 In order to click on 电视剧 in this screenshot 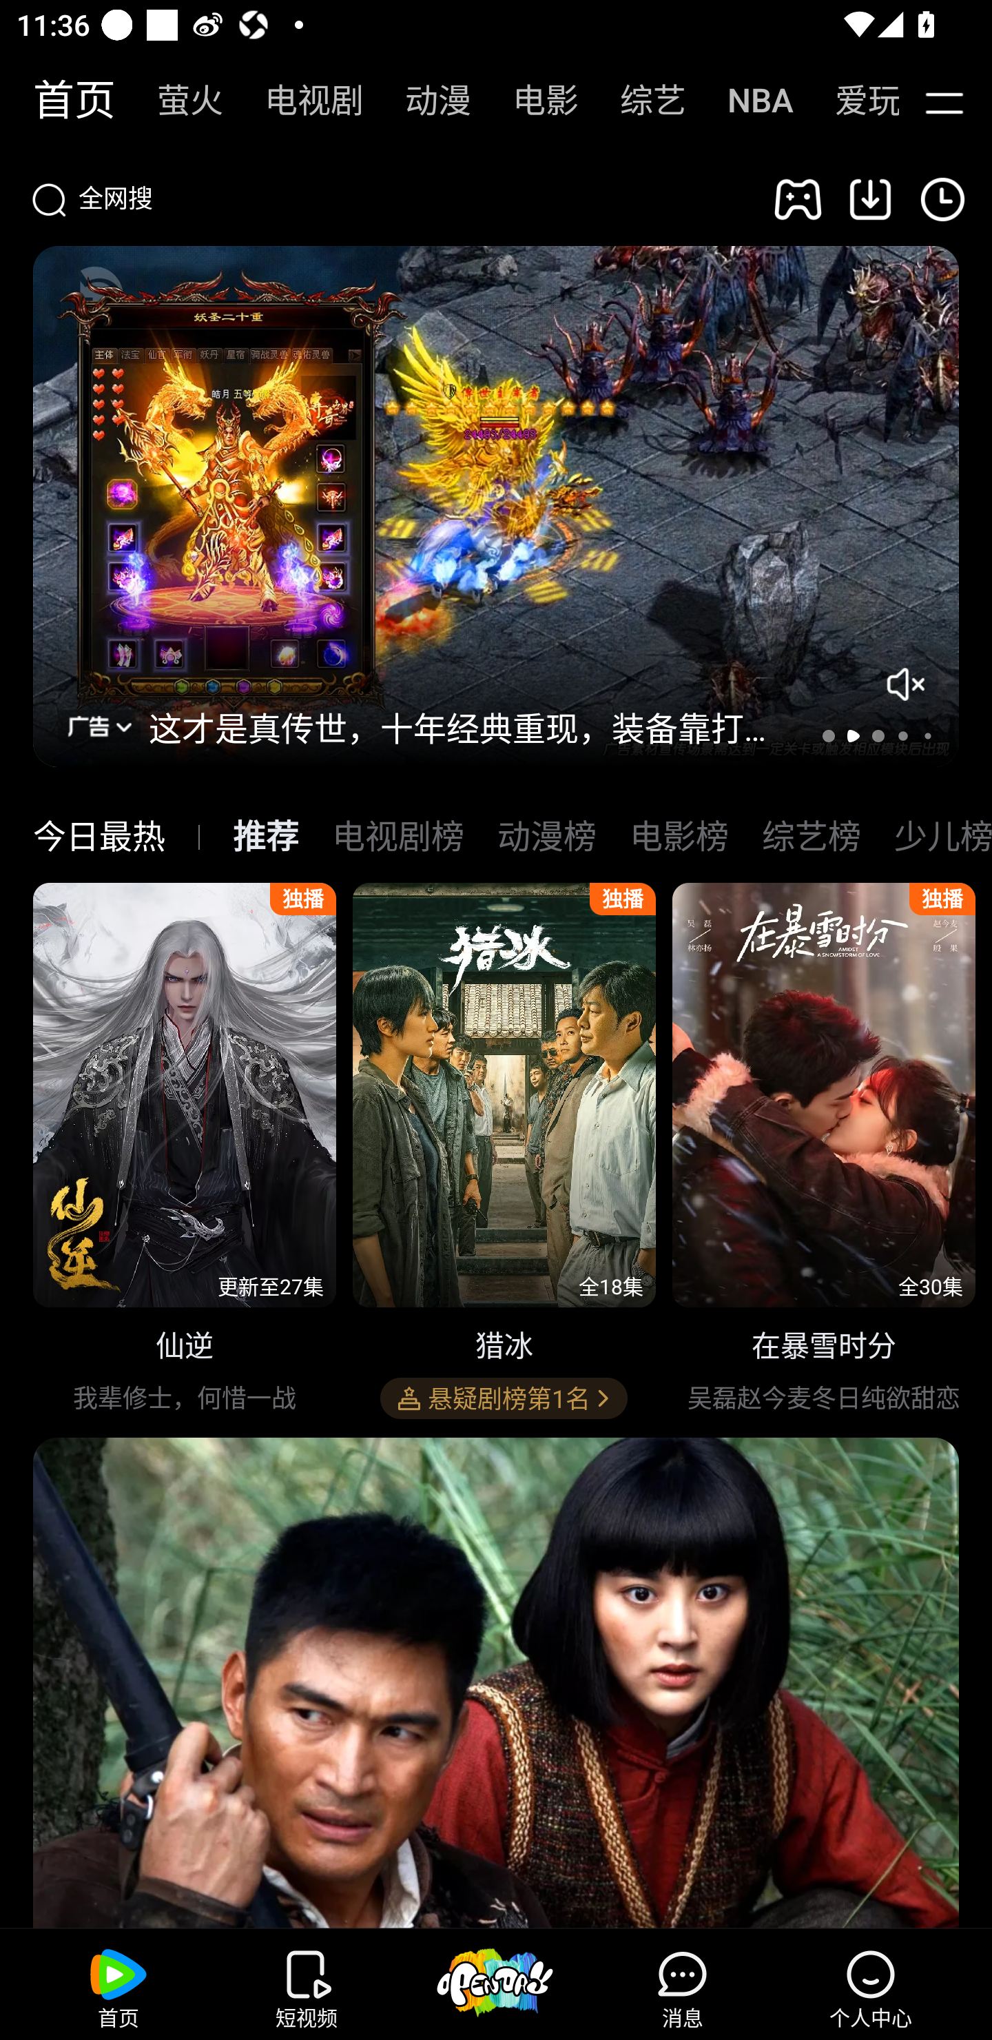, I will do `click(302, 101)`.